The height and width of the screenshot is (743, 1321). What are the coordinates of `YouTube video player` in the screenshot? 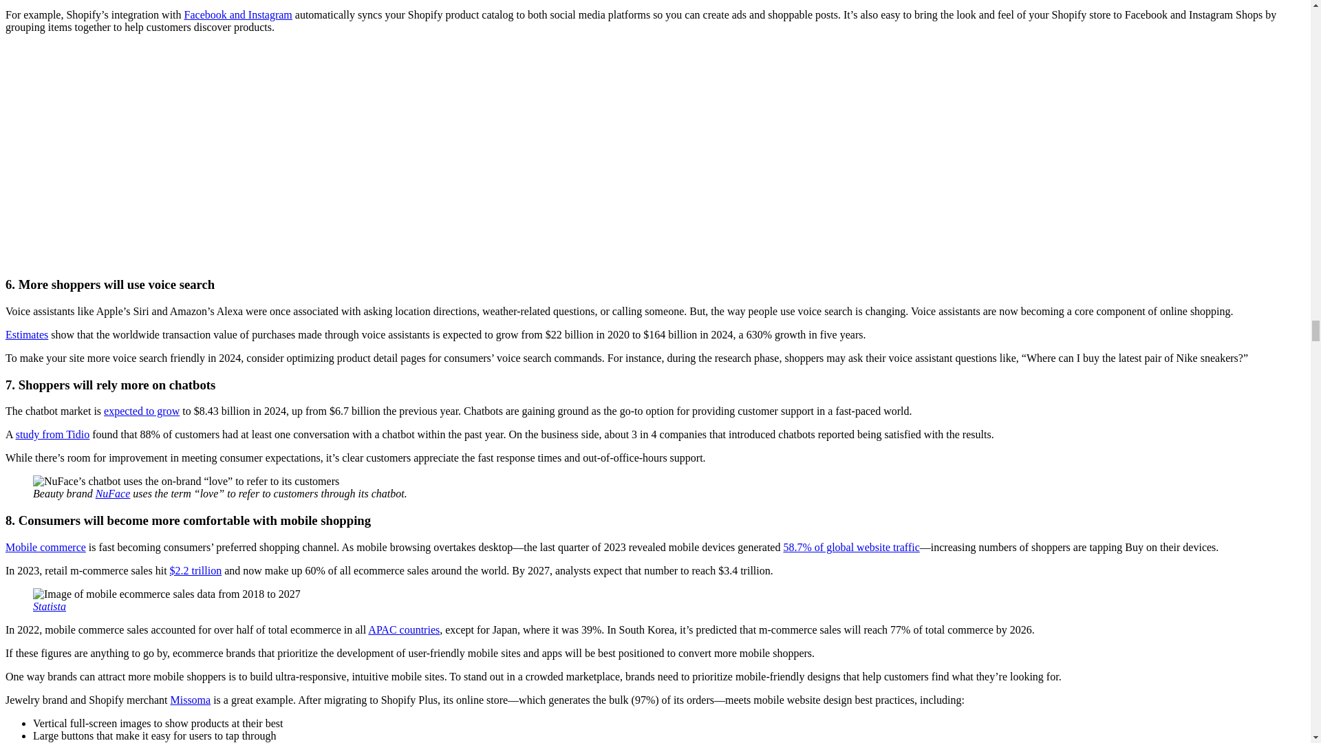 It's located at (655, 153).